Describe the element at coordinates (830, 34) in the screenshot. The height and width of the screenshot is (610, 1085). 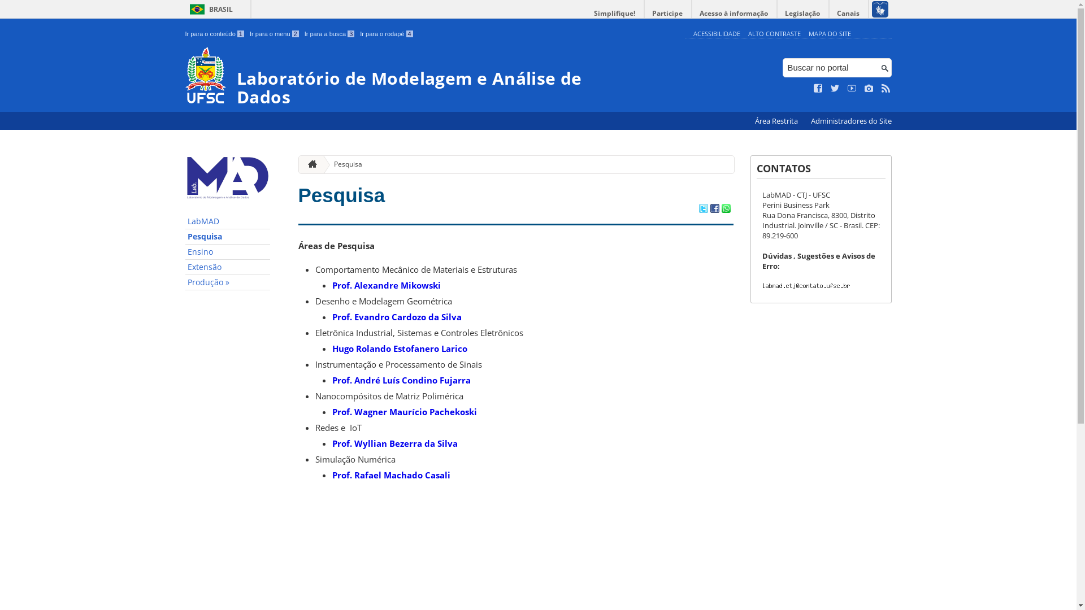
I see `MAPA DO SITE` at that location.